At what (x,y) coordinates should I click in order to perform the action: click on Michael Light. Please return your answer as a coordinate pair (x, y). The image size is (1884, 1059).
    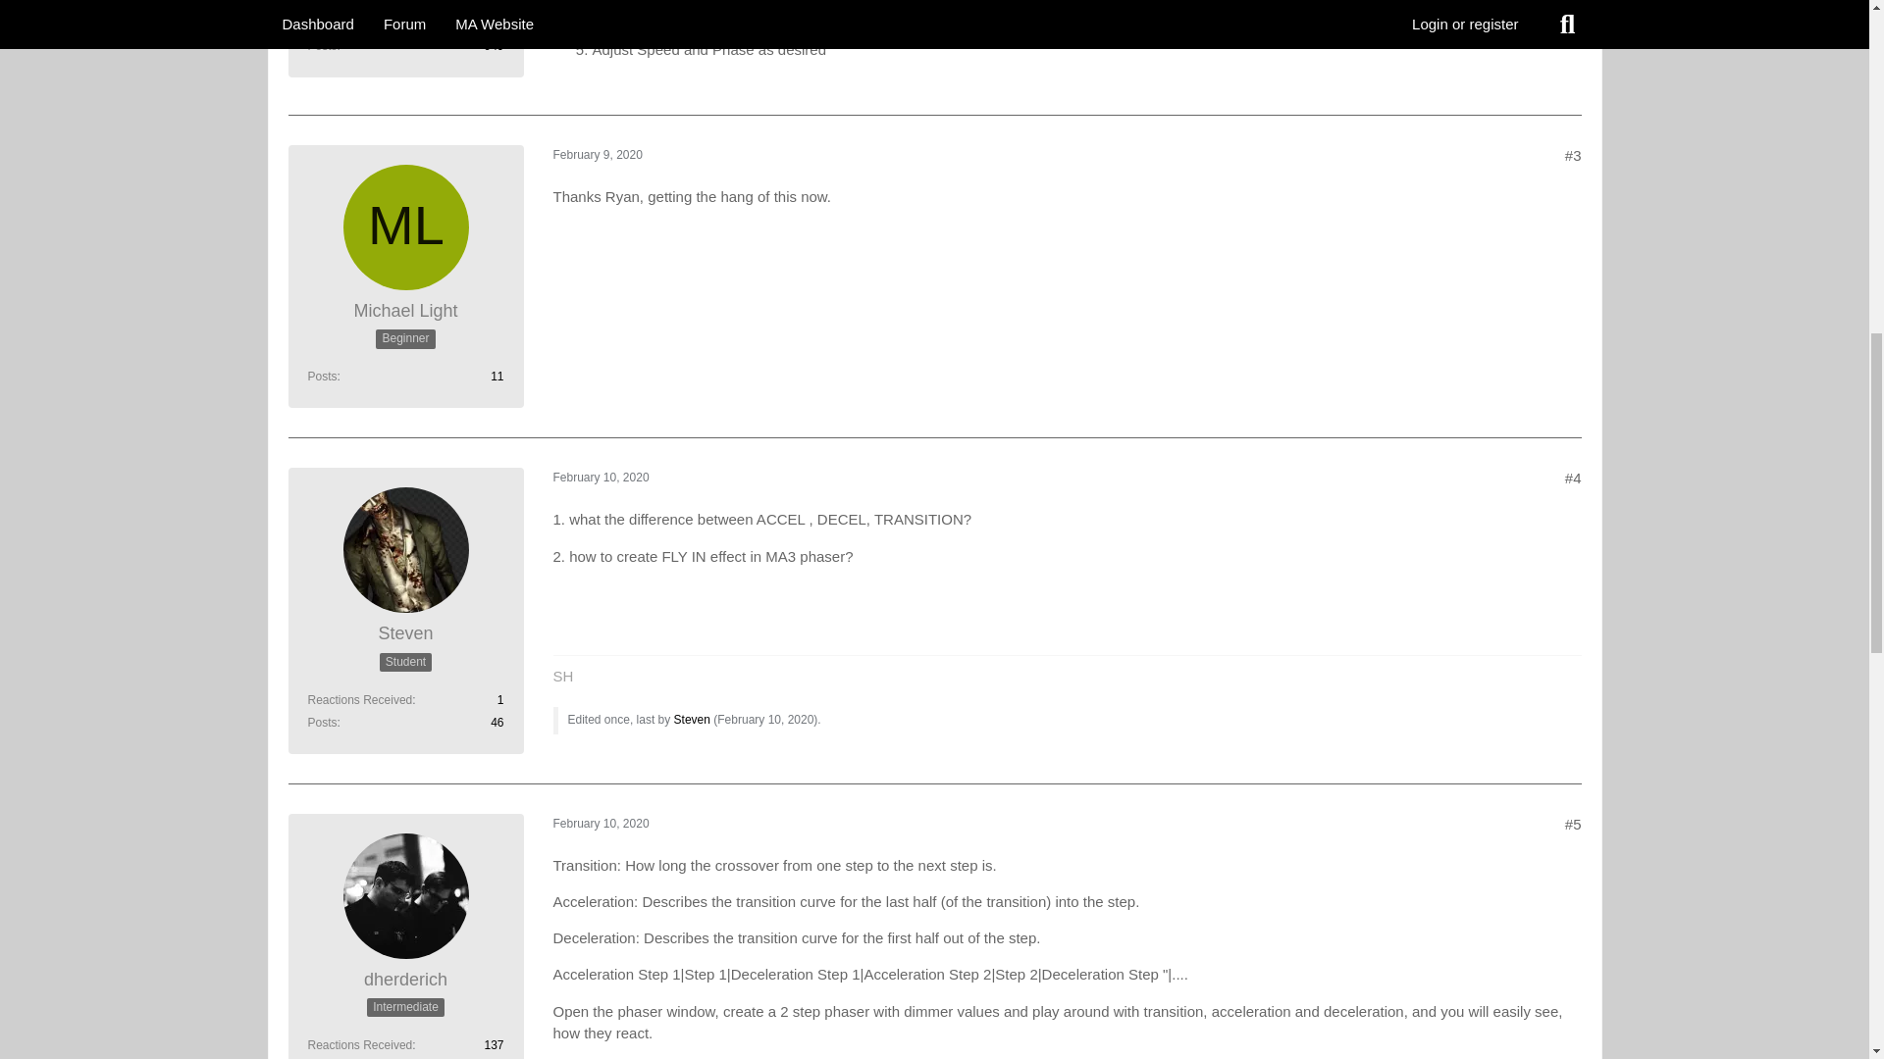
    Looking at the image, I should click on (405, 311).